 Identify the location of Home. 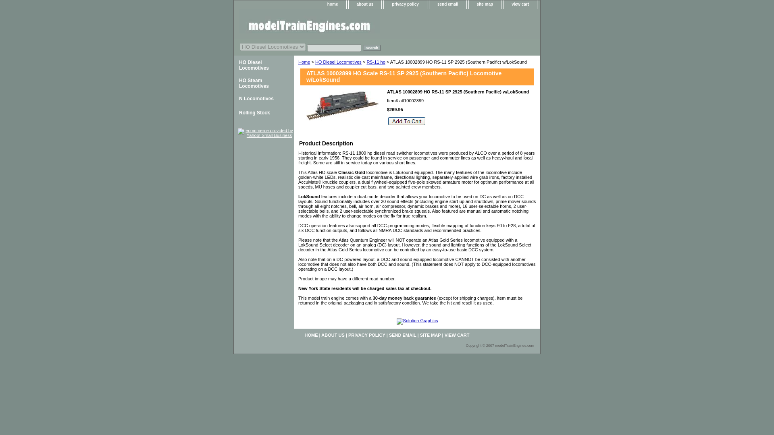
(304, 62).